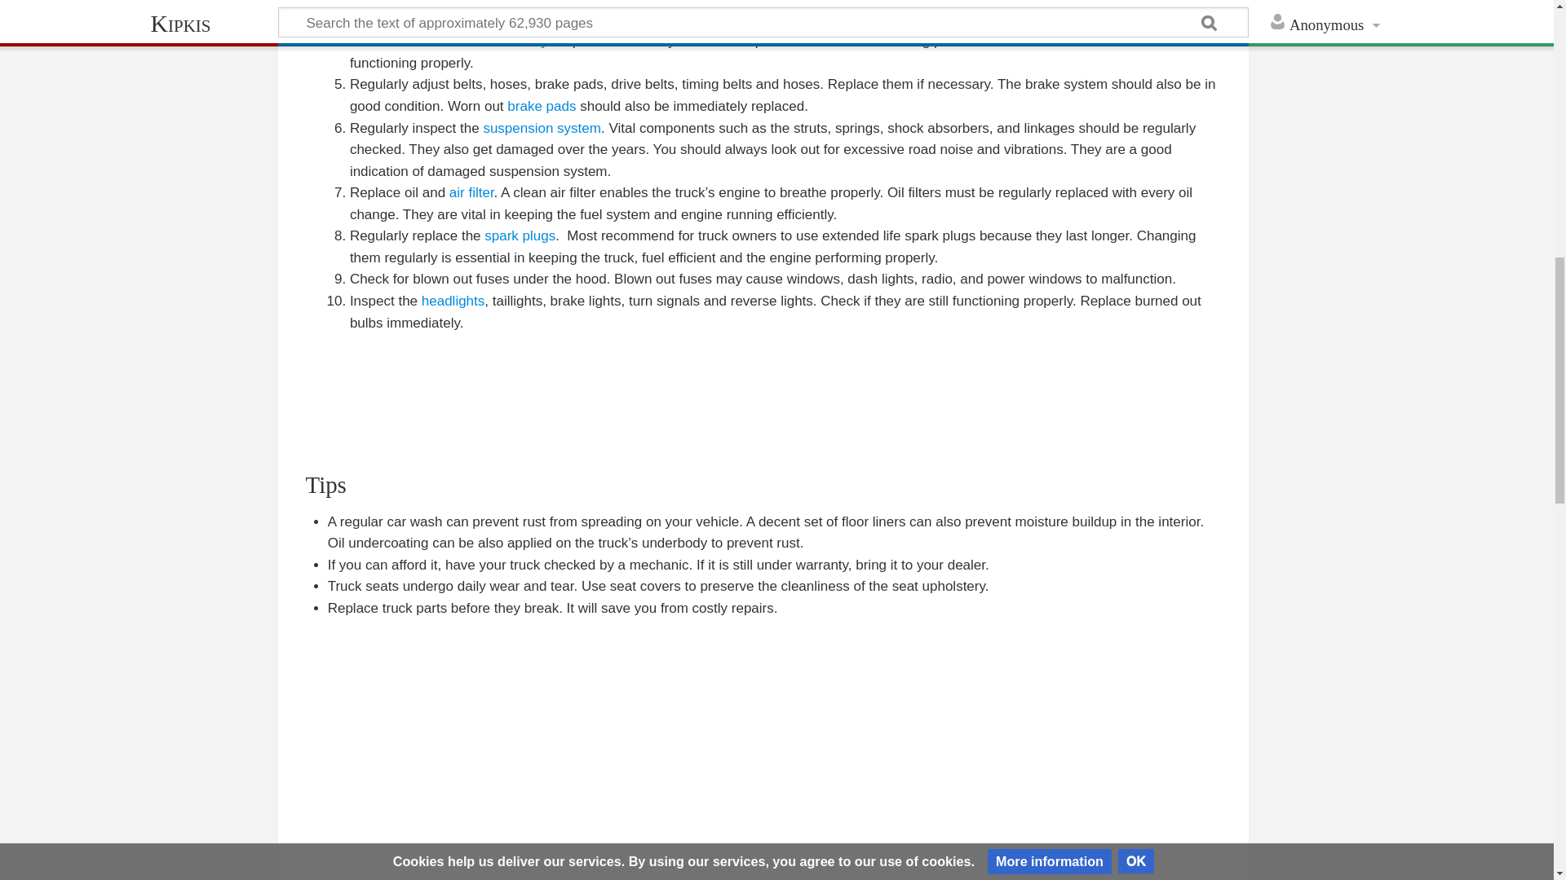  Describe the element at coordinates (445, 41) in the screenshot. I see `alternator` at that location.